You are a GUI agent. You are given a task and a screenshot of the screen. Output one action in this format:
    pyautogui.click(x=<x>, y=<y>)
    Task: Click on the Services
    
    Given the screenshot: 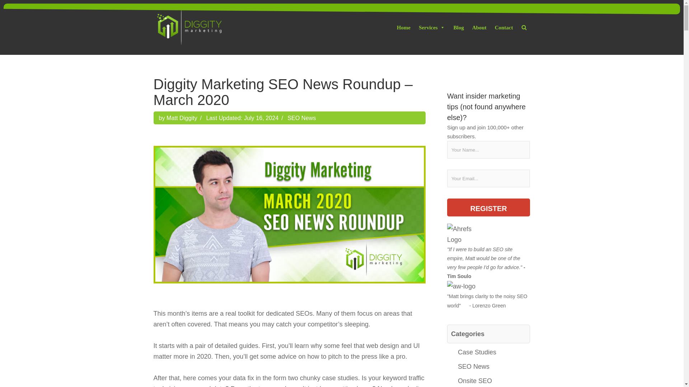 What is the action you would take?
    pyautogui.click(x=432, y=27)
    